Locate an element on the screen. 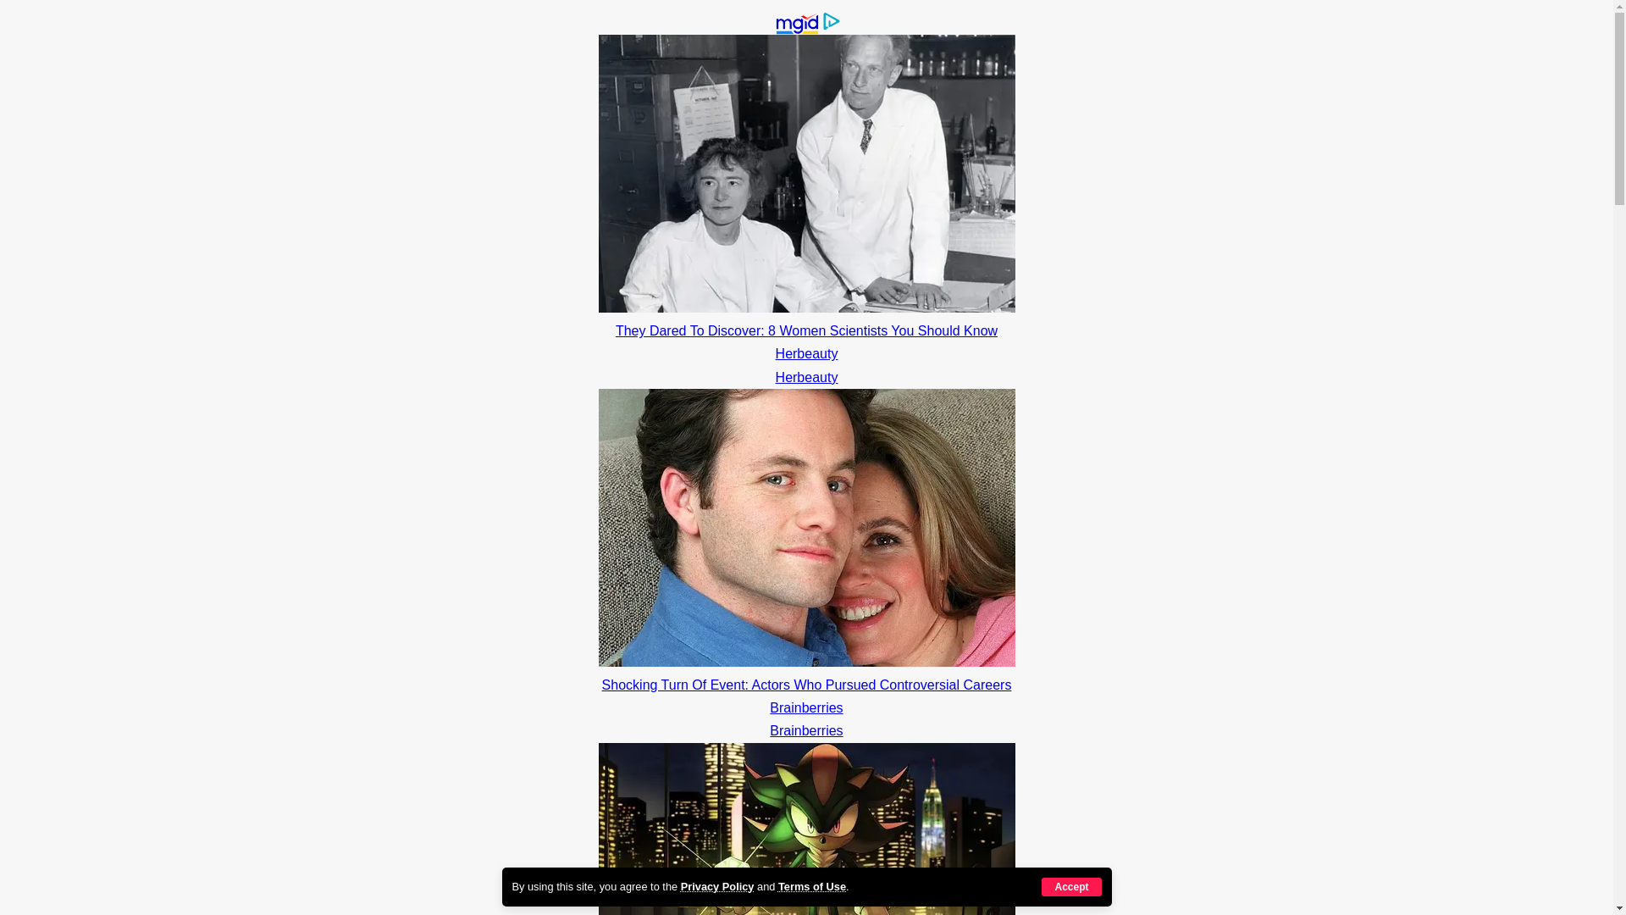 This screenshot has height=915, width=1626. Accept is located at coordinates (1070, 886).